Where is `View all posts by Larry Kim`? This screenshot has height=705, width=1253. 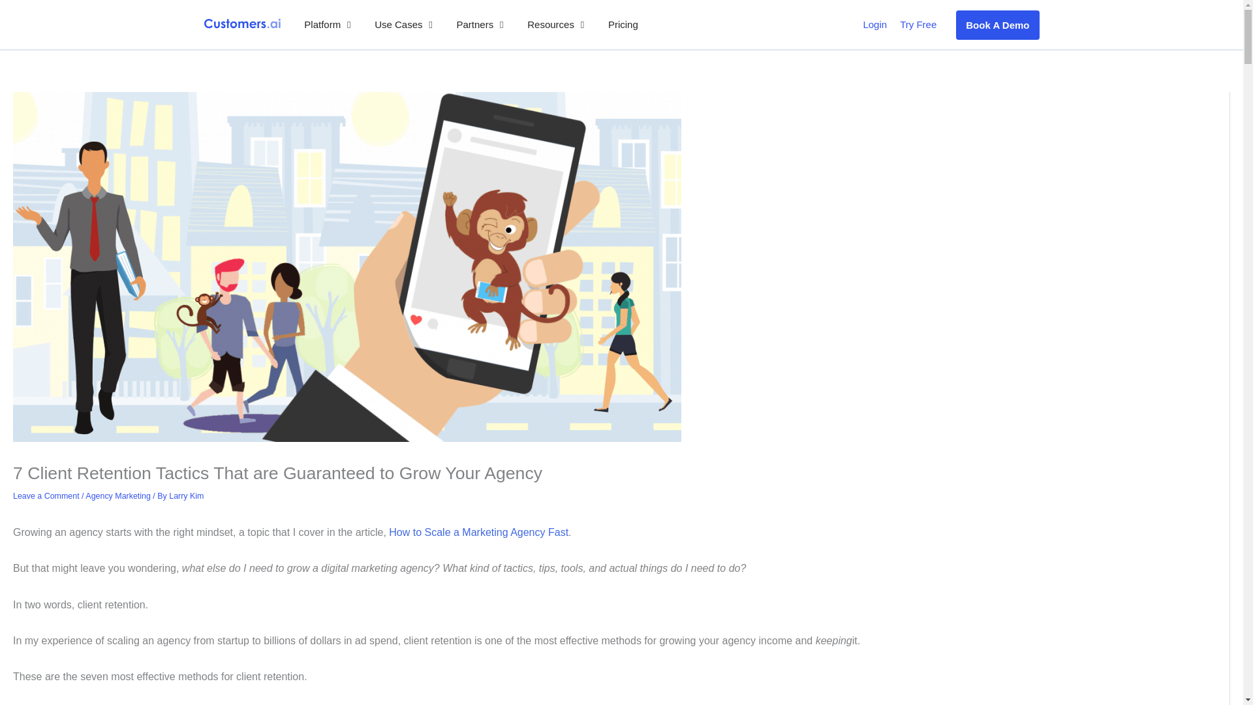 View all posts by Larry Kim is located at coordinates (186, 495).